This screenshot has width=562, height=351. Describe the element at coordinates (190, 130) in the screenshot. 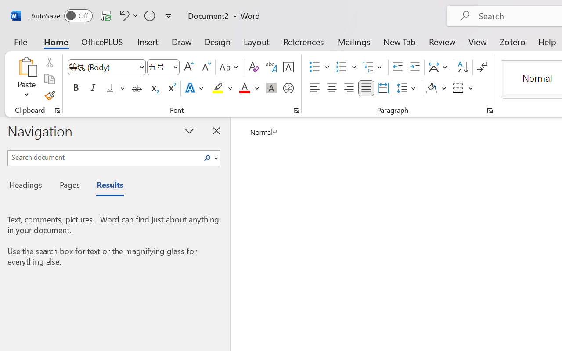

I see `Task Pane Options` at that location.